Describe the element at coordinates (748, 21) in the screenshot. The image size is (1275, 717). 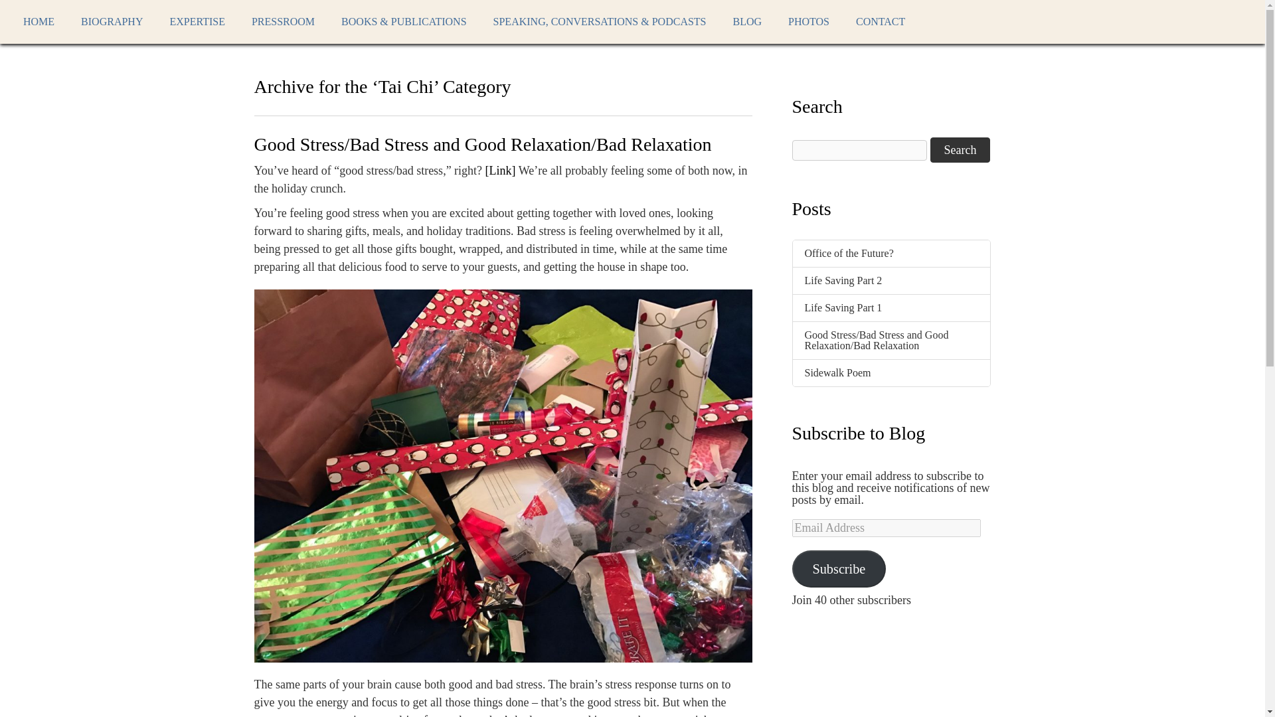
I see `BLOG` at that location.